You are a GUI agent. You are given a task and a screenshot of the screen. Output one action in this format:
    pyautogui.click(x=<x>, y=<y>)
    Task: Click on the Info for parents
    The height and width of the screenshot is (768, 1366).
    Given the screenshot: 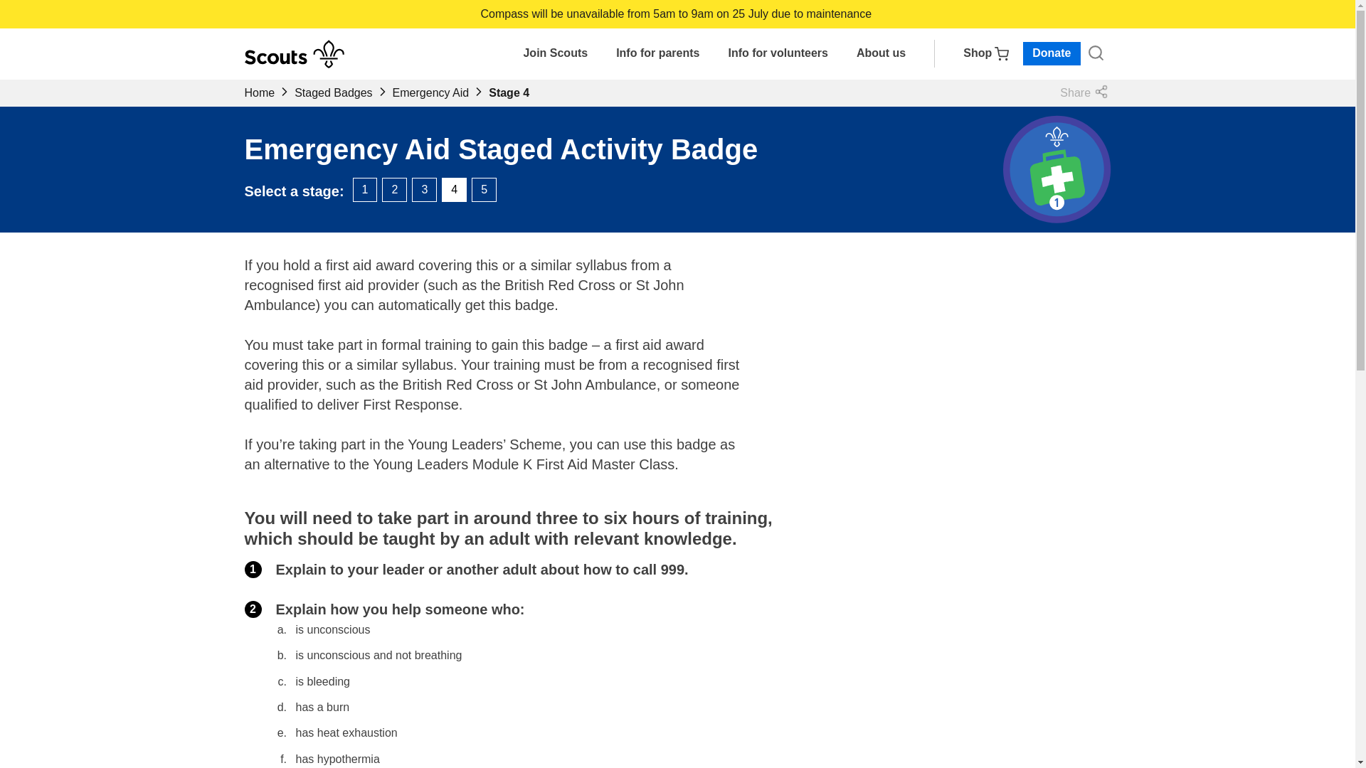 What is the action you would take?
    pyautogui.click(x=657, y=53)
    